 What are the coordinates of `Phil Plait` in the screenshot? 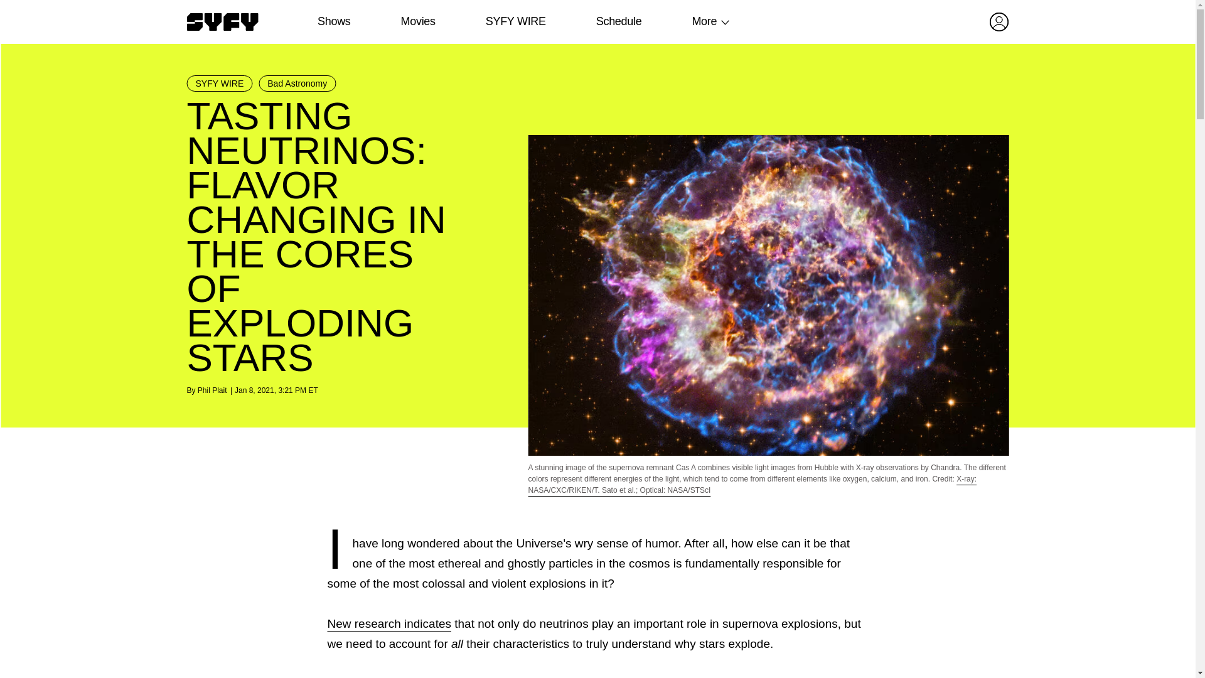 It's located at (212, 390).